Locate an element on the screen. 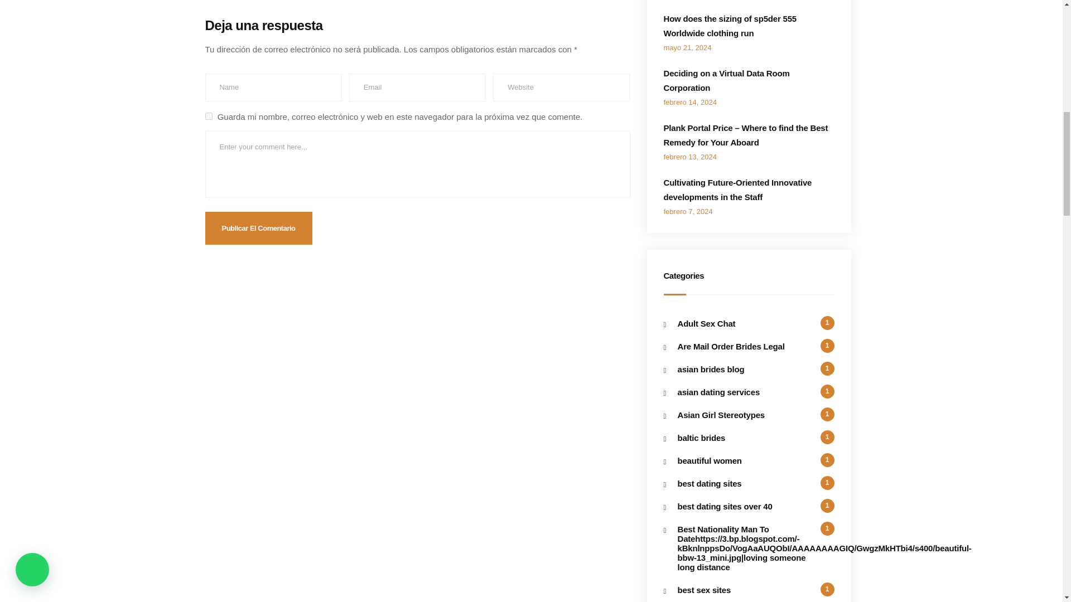  yes is located at coordinates (209, 116).